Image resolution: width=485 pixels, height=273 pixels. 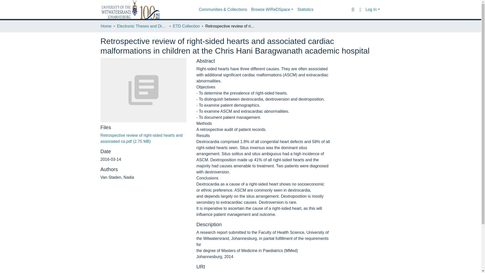 What do you see at coordinates (106, 26) in the screenshot?
I see `Home` at bounding box center [106, 26].